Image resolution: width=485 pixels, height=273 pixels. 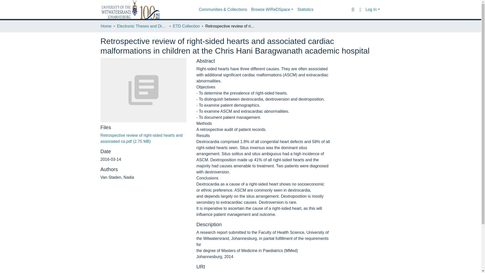 What do you see at coordinates (106, 26) in the screenshot?
I see `Home` at bounding box center [106, 26].